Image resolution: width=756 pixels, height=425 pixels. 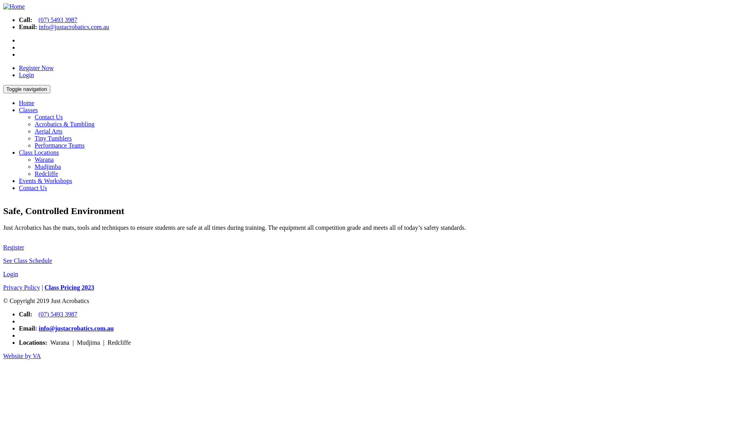 I want to click on Performance Teams, so click(x=60, y=146).